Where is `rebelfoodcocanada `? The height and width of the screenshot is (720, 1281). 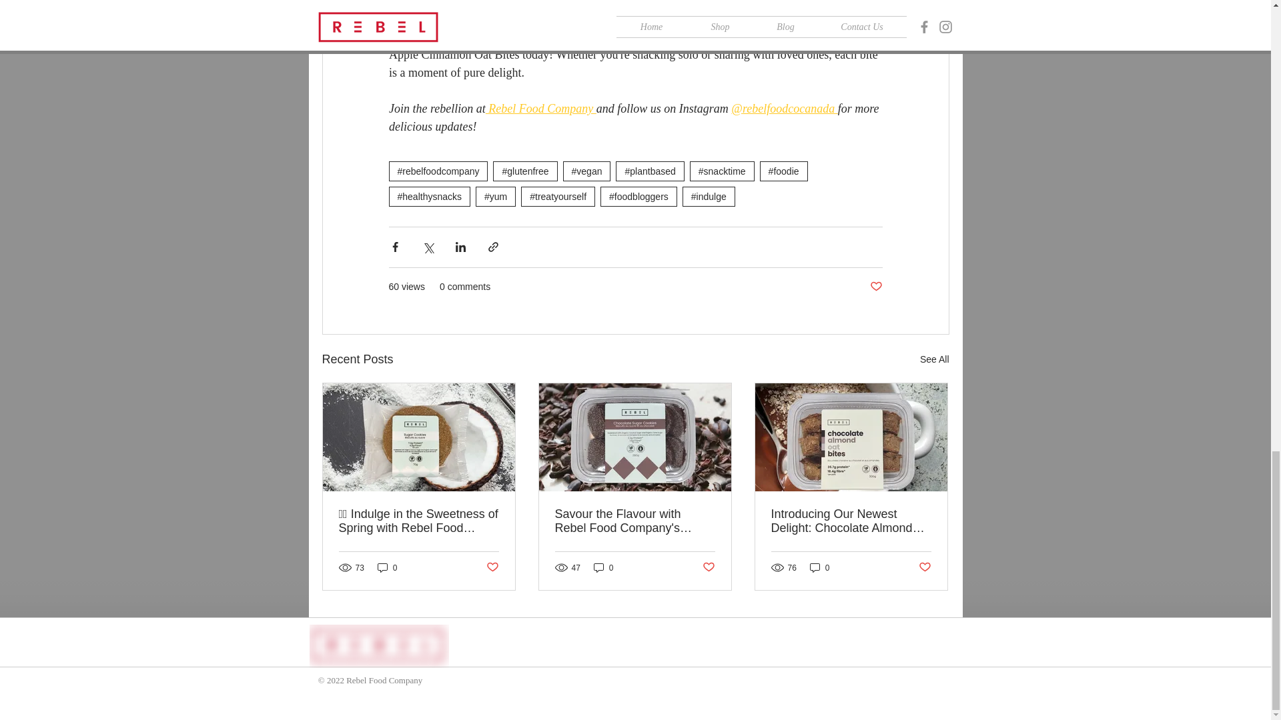 rebelfoodcocanada  is located at coordinates (789, 108).